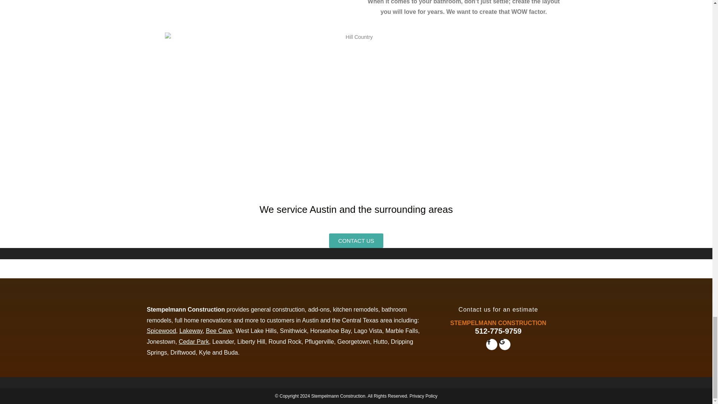 The image size is (718, 404). Describe the element at coordinates (356, 241) in the screenshot. I see `CONTACT US` at that location.